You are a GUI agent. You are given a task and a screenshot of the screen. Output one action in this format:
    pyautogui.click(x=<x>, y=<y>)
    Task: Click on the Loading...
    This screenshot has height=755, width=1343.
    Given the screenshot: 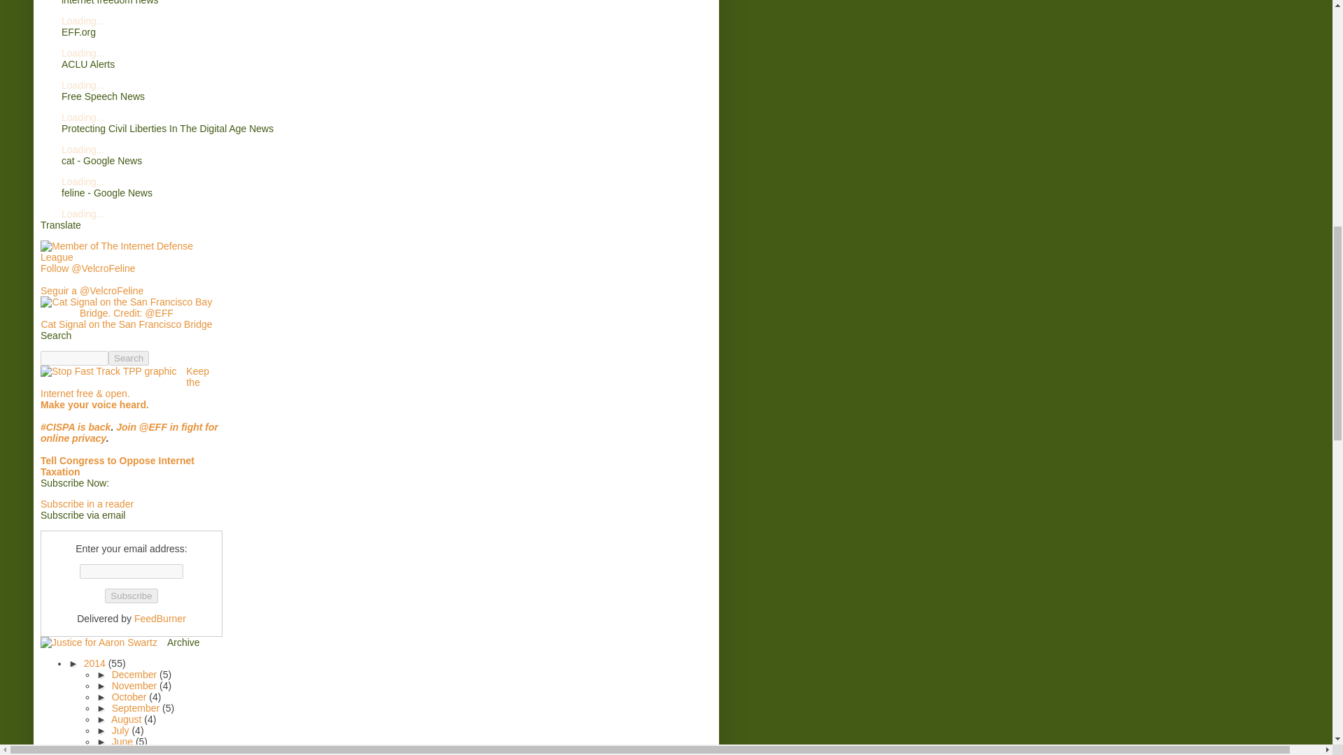 What is the action you would take?
    pyautogui.click(x=83, y=20)
    